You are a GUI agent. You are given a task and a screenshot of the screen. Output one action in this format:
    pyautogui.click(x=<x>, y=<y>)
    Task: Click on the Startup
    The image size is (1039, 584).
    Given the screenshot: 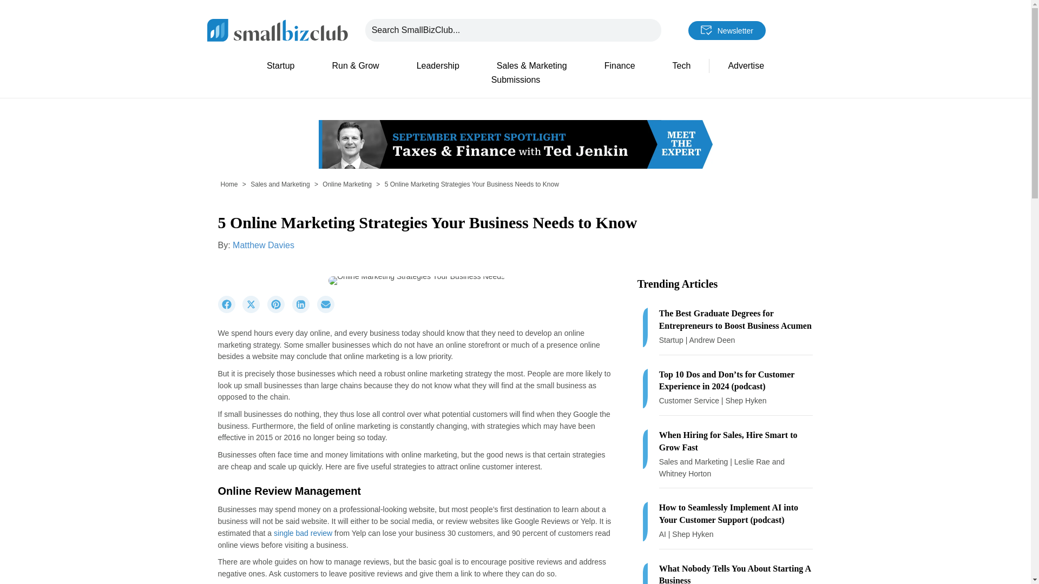 What is the action you would take?
    pyautogui.click(x=280, y=66)
    